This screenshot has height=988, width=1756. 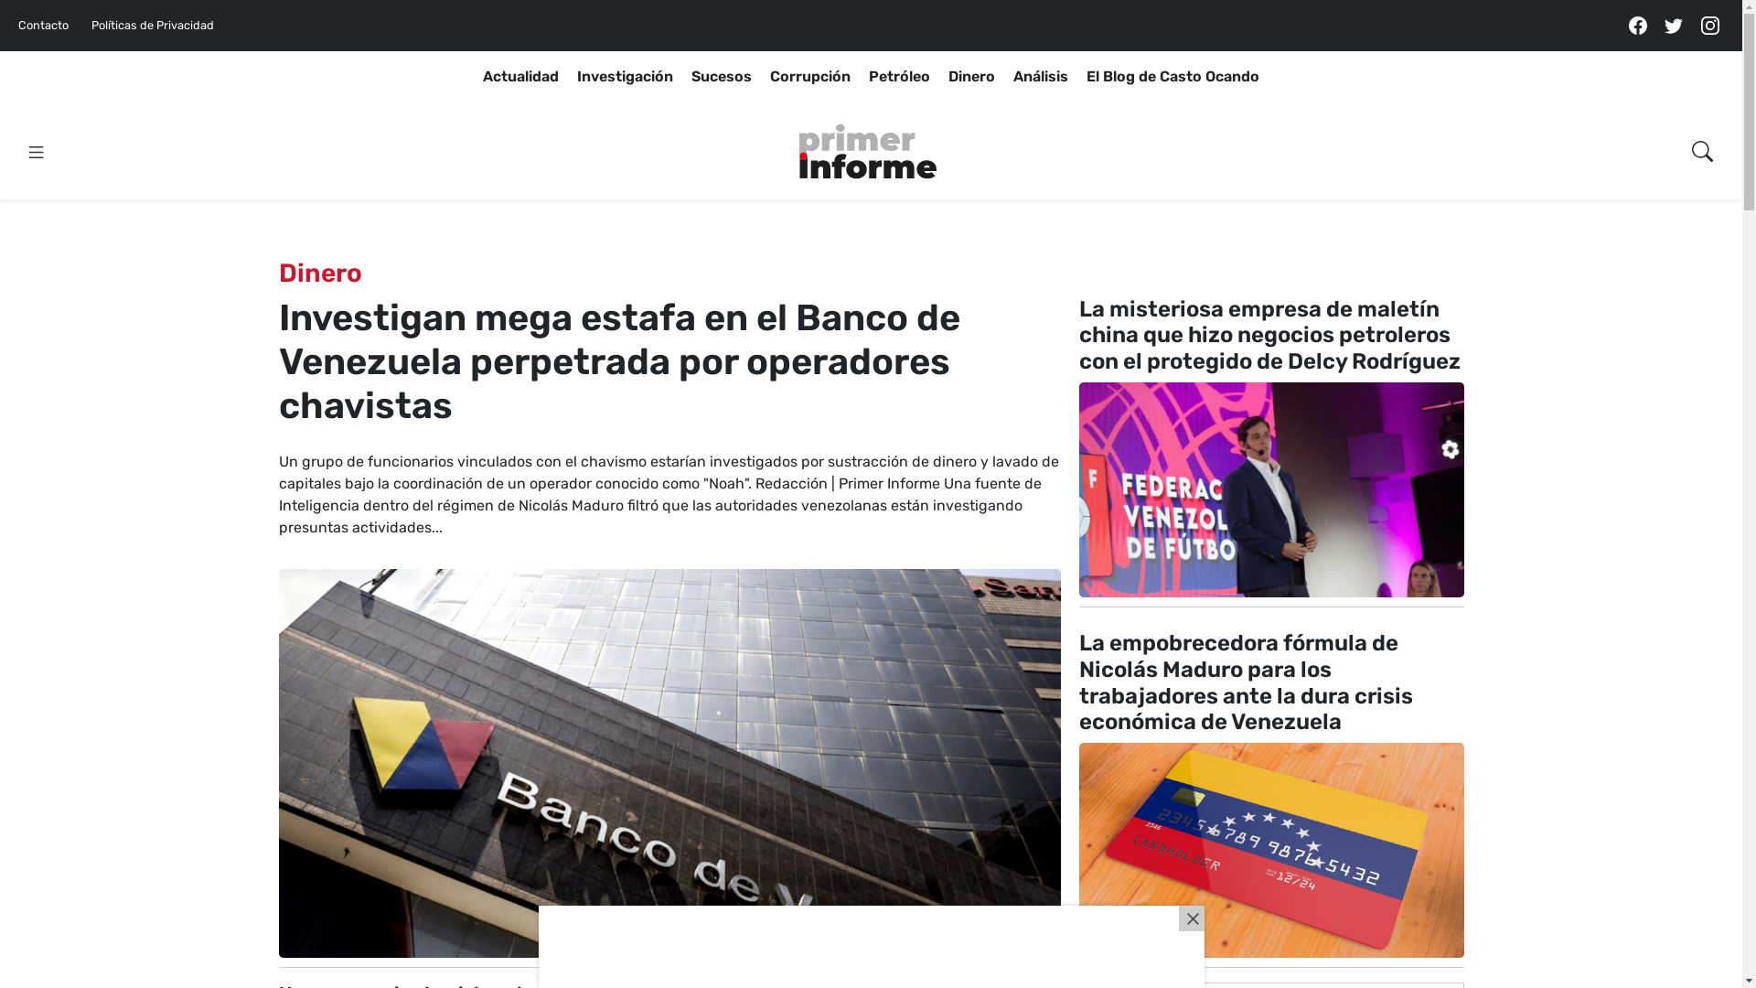 I want to click on Primer Informe, so click(x=868, y=152).